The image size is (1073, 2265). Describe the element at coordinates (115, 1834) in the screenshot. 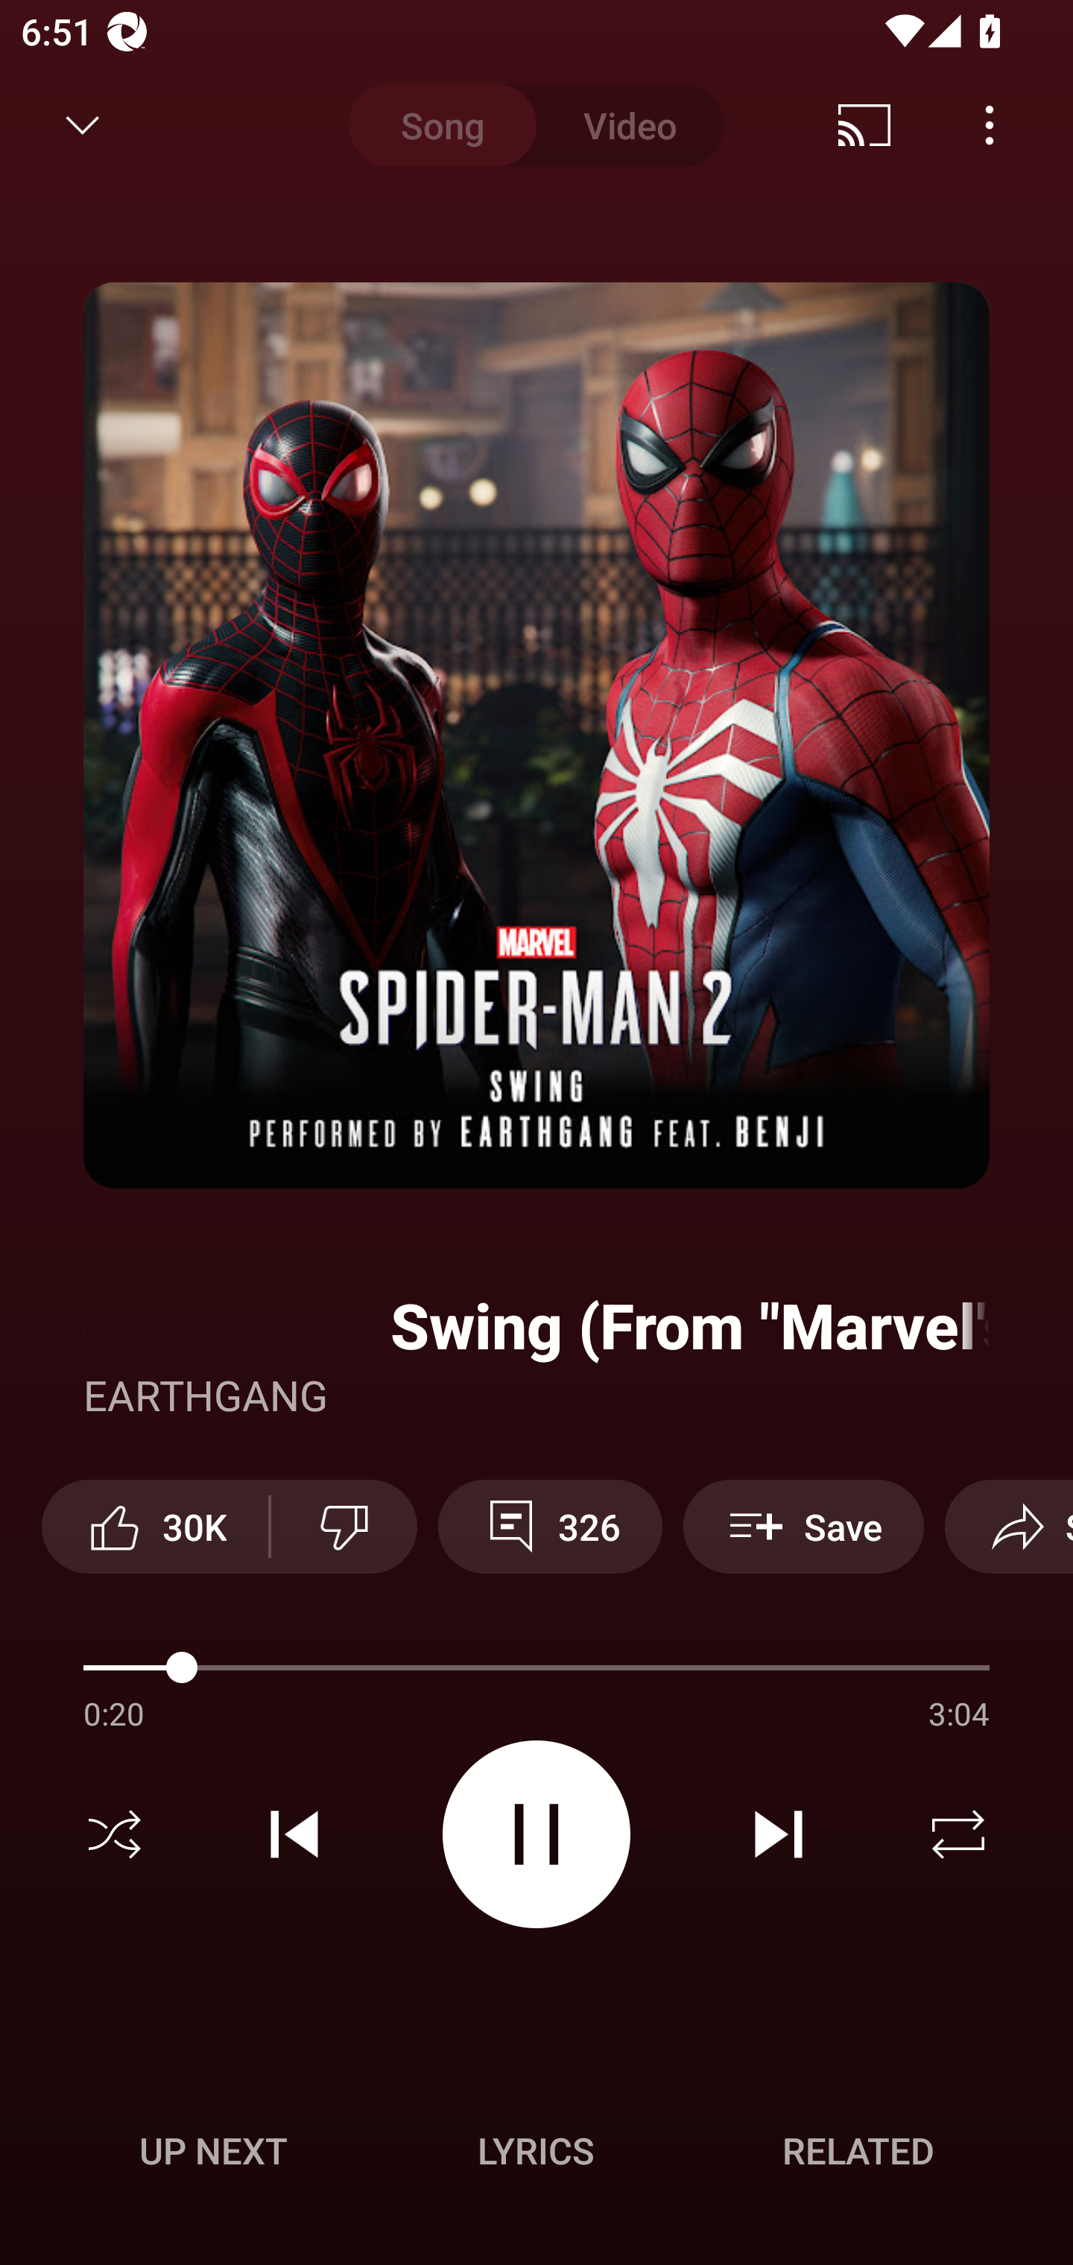

I see `Shuffle off` at that location.